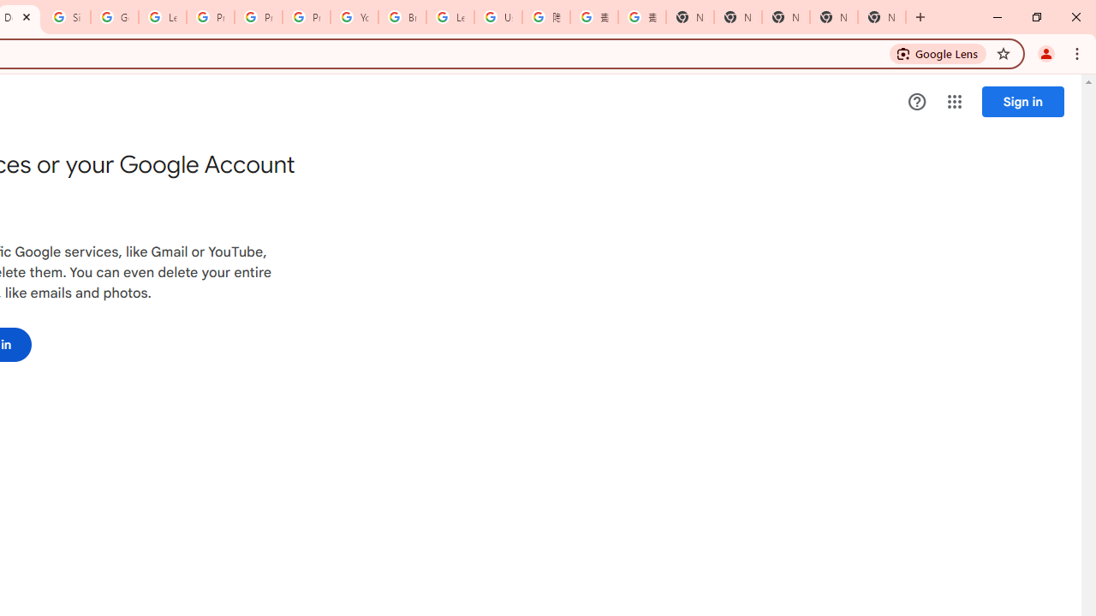 Image resolution: width=1096 pixels, height=616 pixels. What do you see at coordinates (210, 17) in the screenshot?
I see `Privacy Help Center - Policies Help` at bounding box center [210, 17].